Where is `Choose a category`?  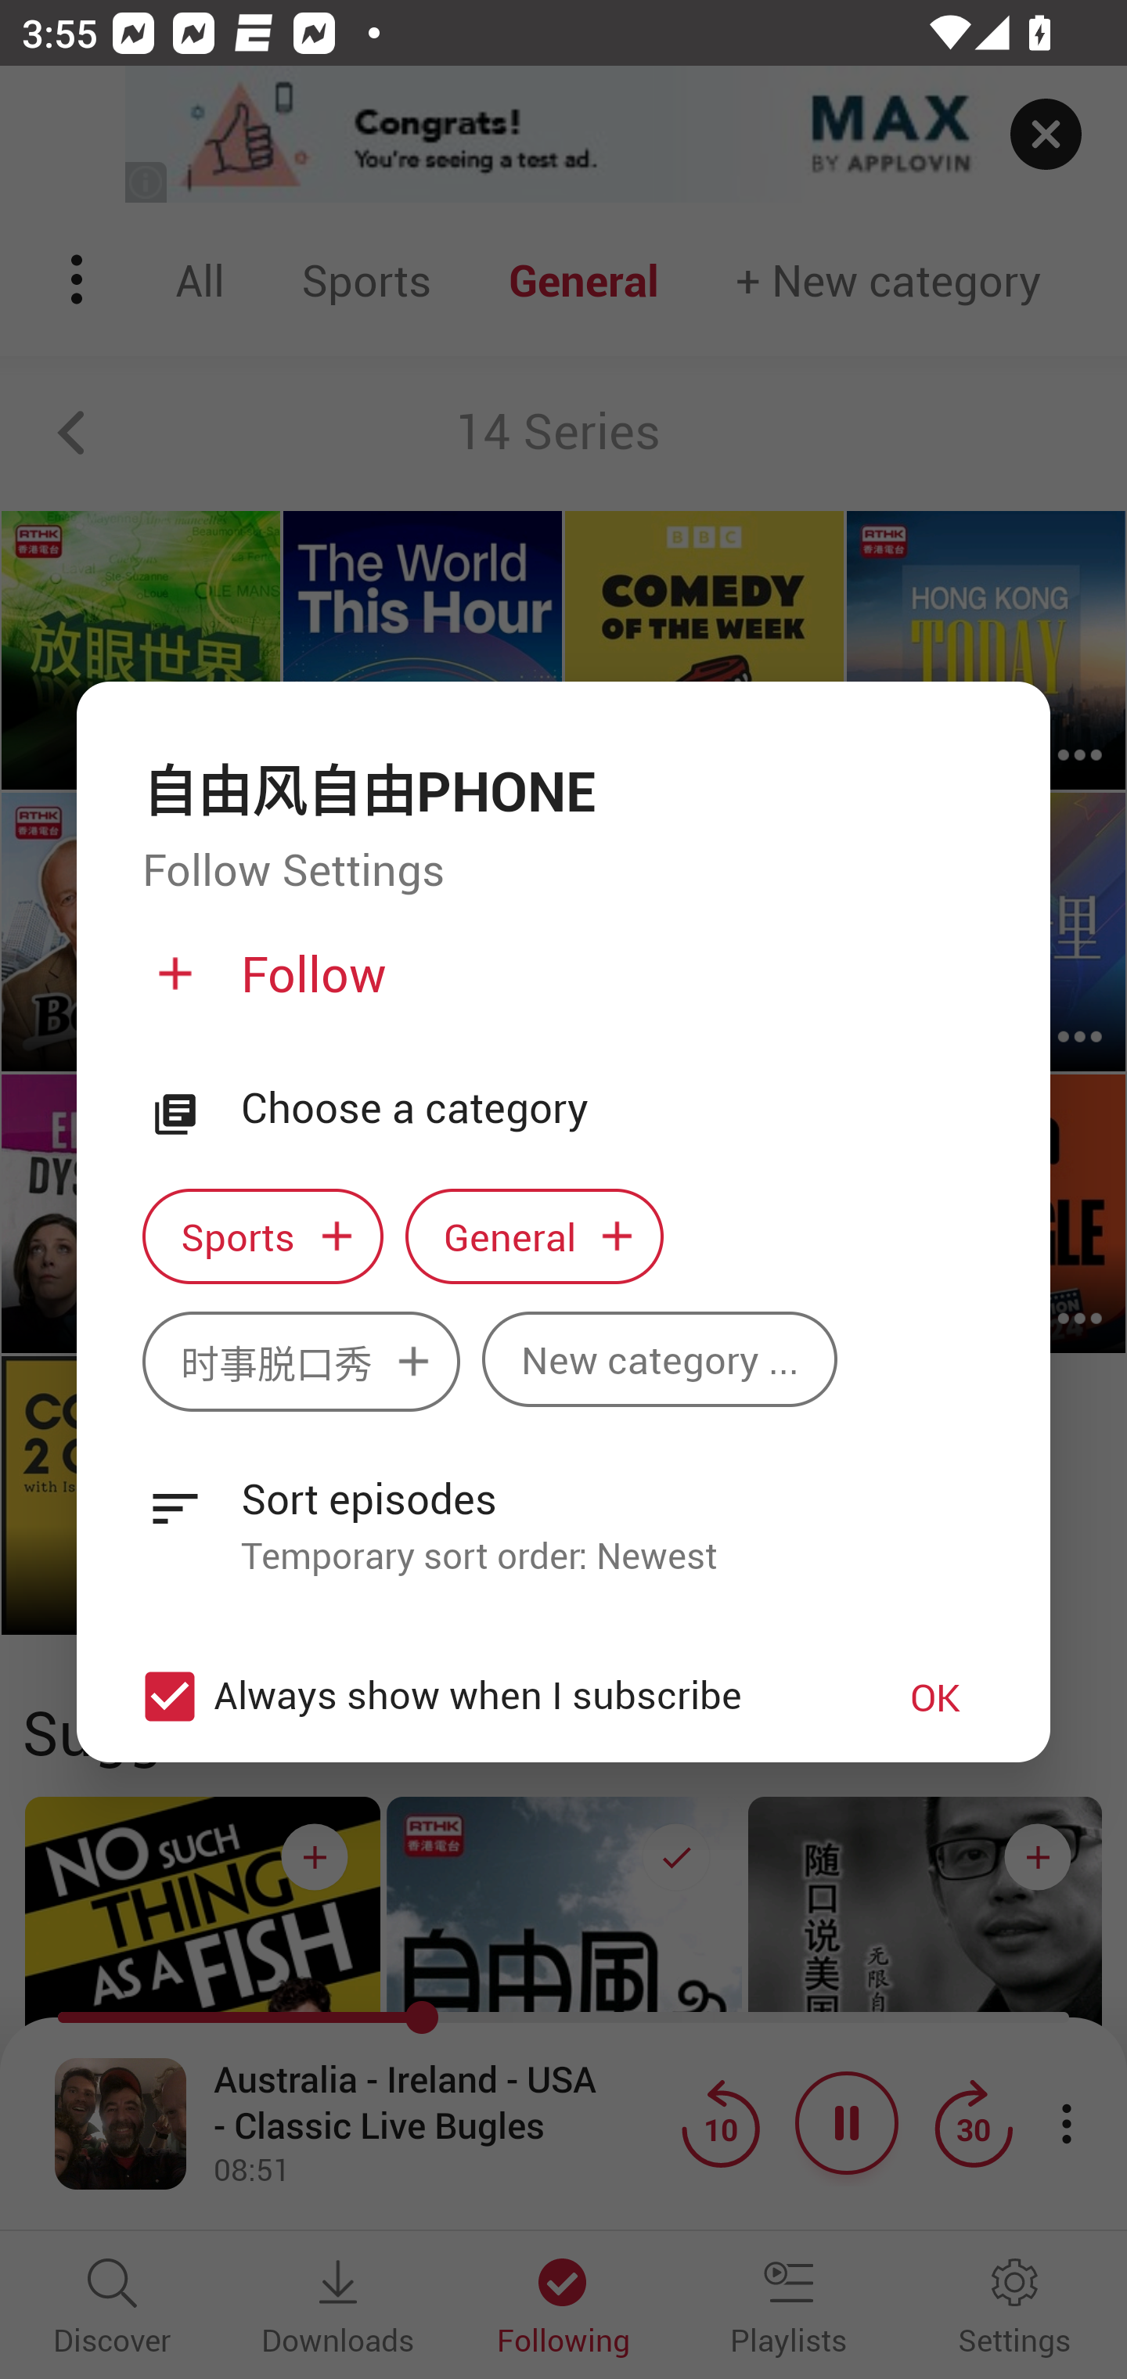
Choose a category is located at coordinates (613, 1108).